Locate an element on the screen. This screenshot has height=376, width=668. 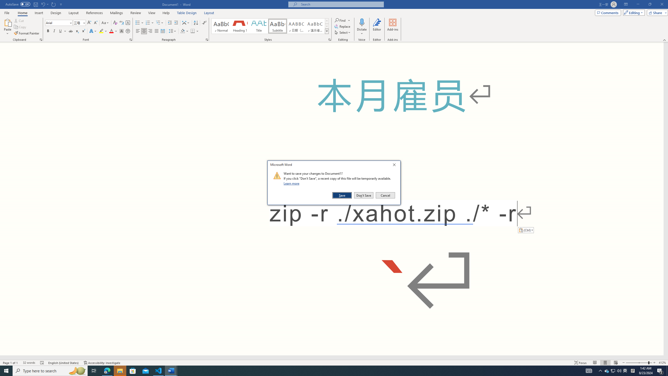
Find is located at coordinates (343, 20).